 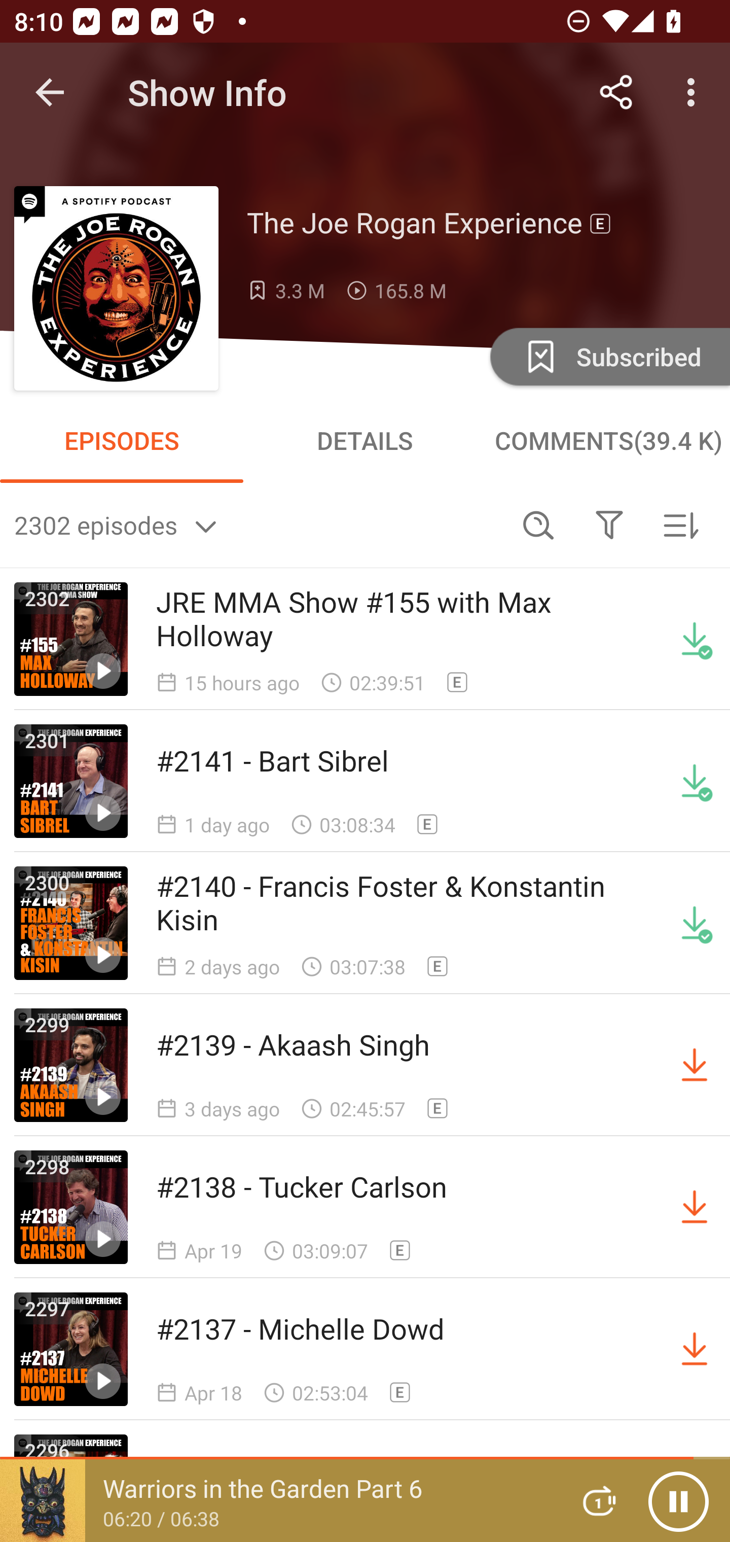 I want to click on  Search, so click(x=538, y=524).